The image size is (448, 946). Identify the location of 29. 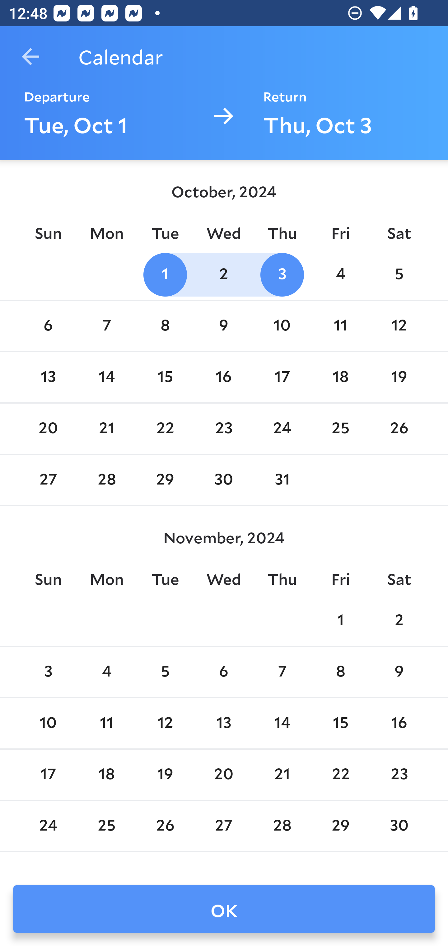
(165, 480).